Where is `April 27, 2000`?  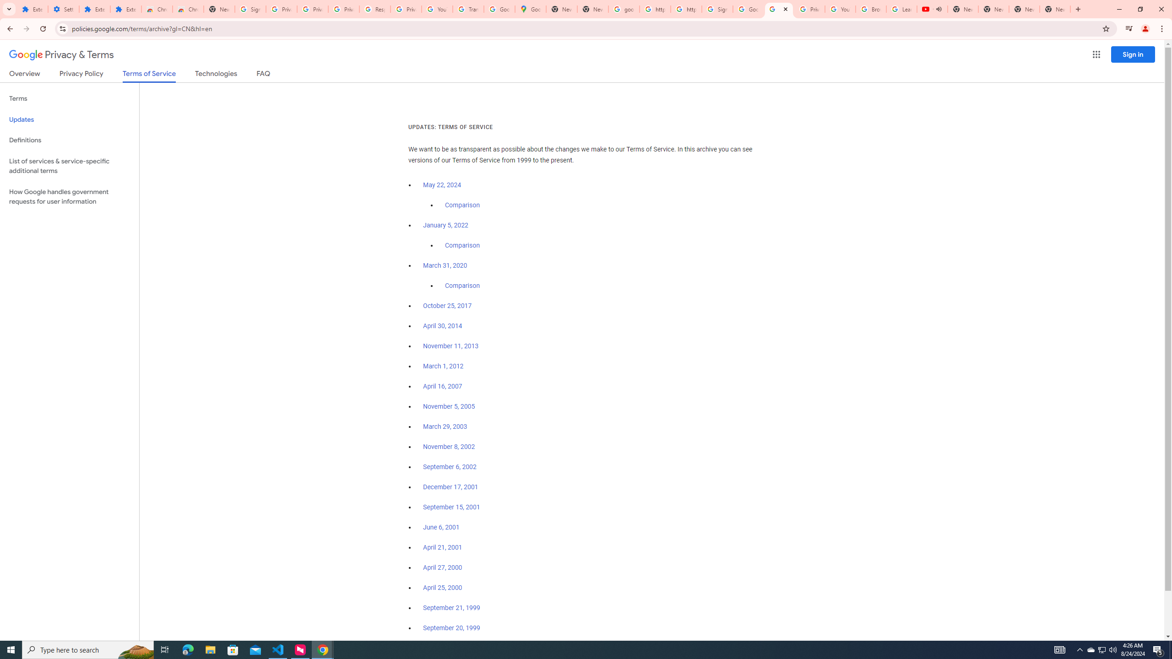
April 27, 2000 is located at coordinates (443, 567).